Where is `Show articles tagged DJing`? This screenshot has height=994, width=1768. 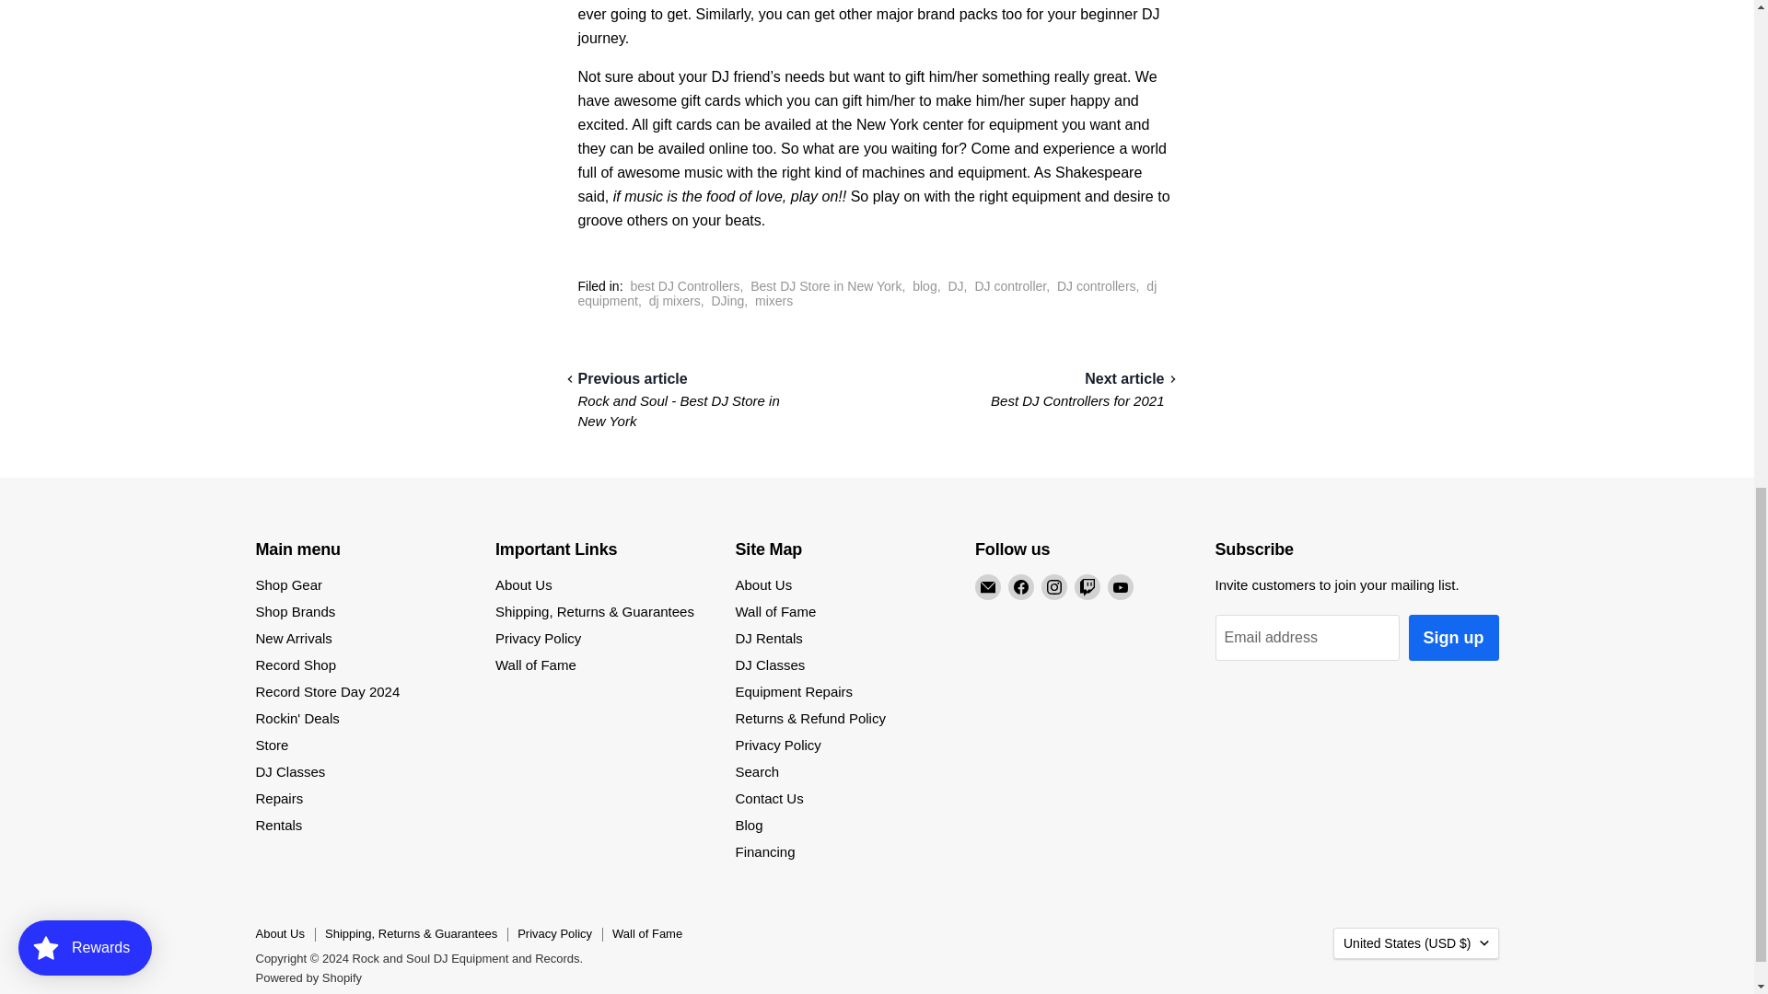
Show articles tagged DJing is located at coordinates (727, 300).